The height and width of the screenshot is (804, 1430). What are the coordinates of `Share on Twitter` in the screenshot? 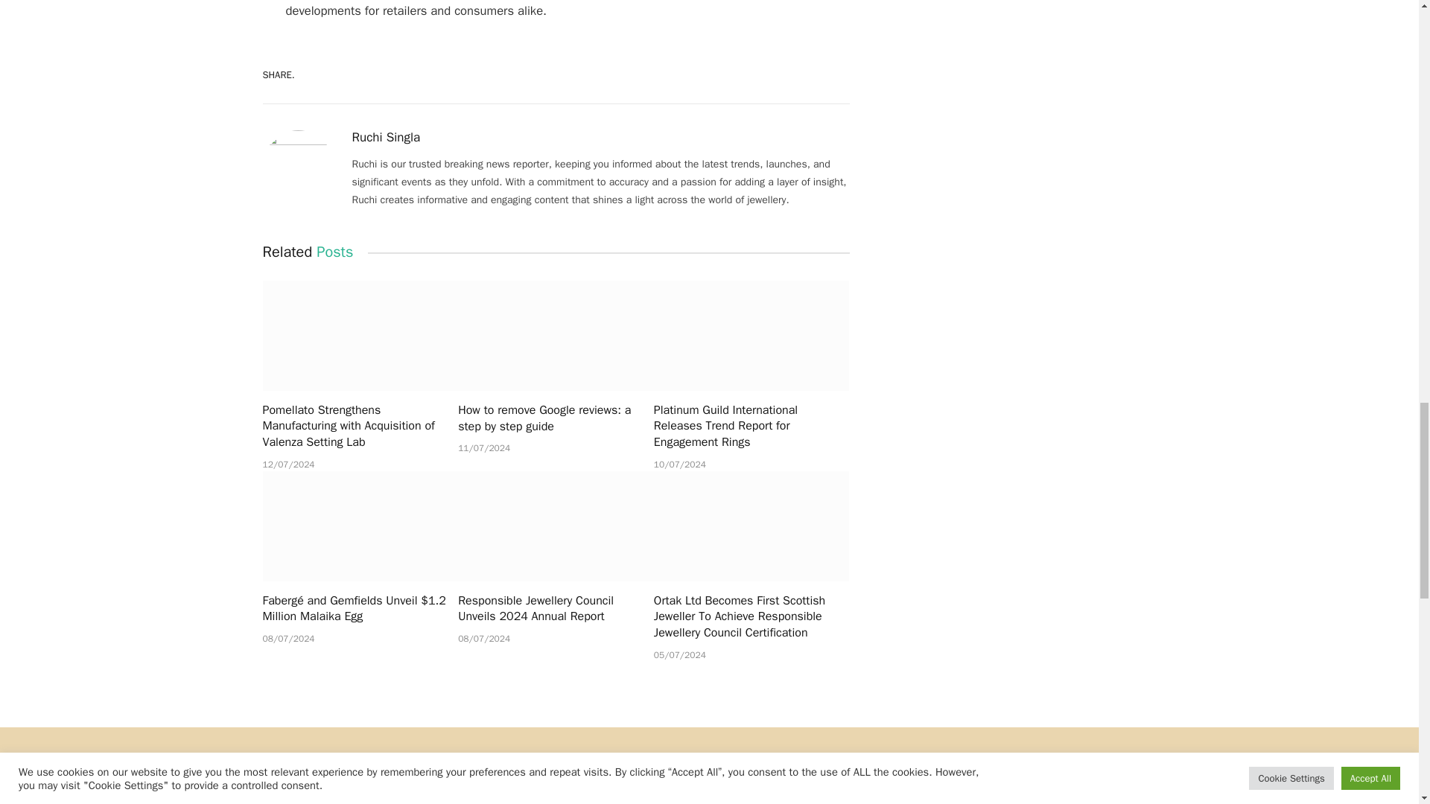 It's located at (614, 74).